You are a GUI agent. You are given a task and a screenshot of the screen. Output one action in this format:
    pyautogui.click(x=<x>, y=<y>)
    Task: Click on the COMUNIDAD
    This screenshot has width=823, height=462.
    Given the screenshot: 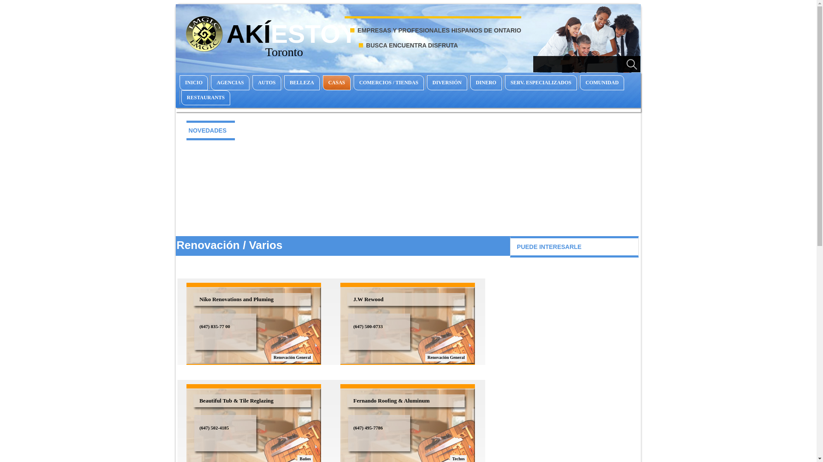 What is the action you would take?
    pyautogui.click(x=602, y=83)
    